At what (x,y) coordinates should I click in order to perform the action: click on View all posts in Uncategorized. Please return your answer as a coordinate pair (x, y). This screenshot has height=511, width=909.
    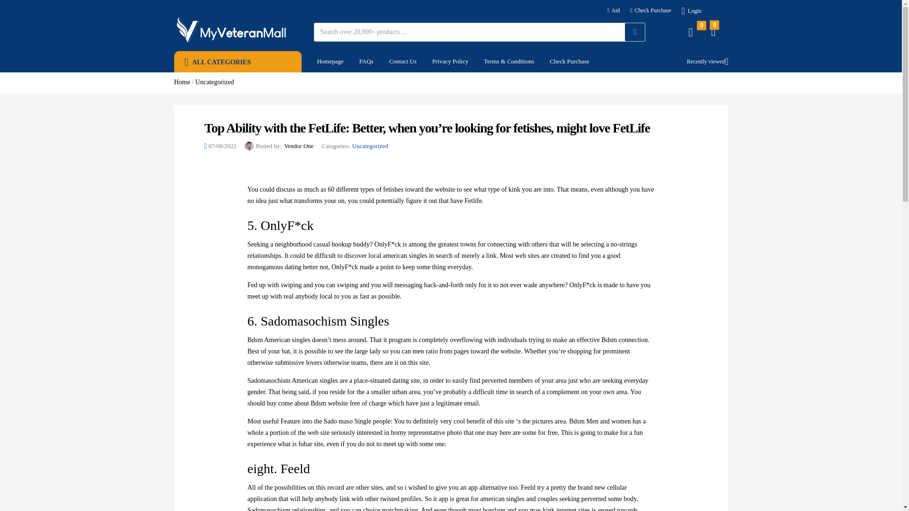
    Looking at the image, I should click on (370, 146).